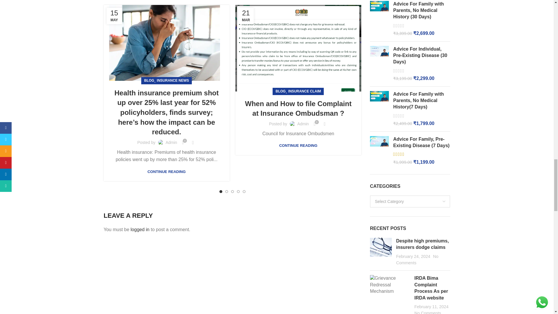  What do you see at coordinates (171, 142) in the screenshot?
I see `Admin` at bounding box center [171, 142].